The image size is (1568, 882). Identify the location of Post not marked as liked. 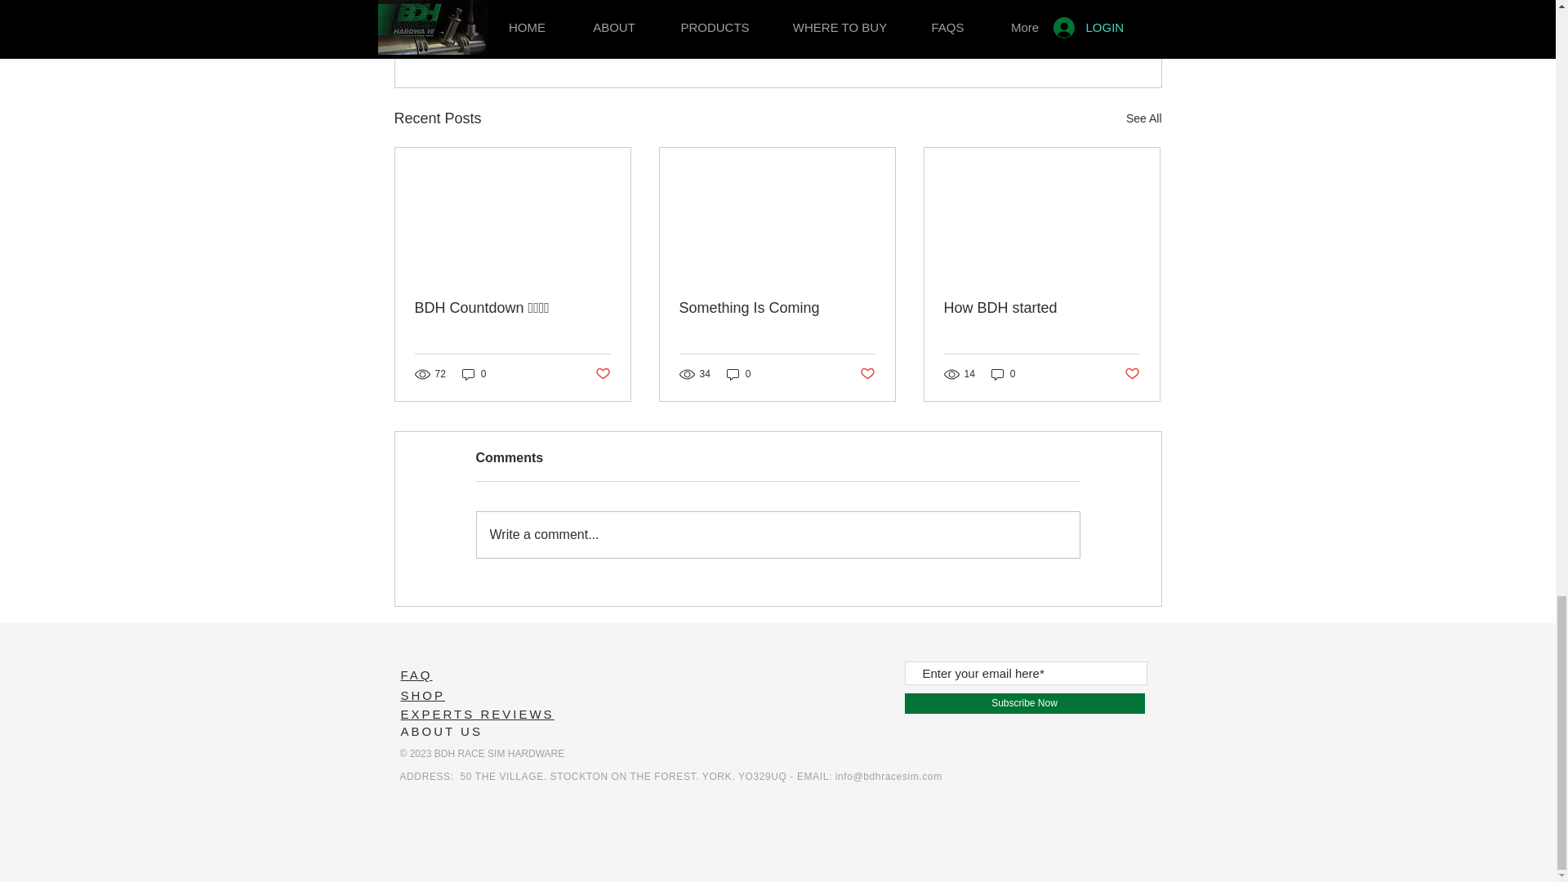
(867, 373).